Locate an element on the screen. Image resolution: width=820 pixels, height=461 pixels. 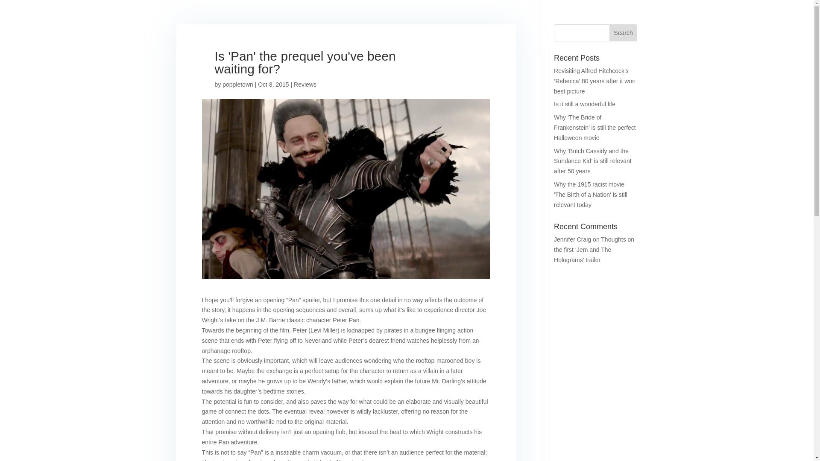
Posts by poppletown is located at coordinates (237, 85).